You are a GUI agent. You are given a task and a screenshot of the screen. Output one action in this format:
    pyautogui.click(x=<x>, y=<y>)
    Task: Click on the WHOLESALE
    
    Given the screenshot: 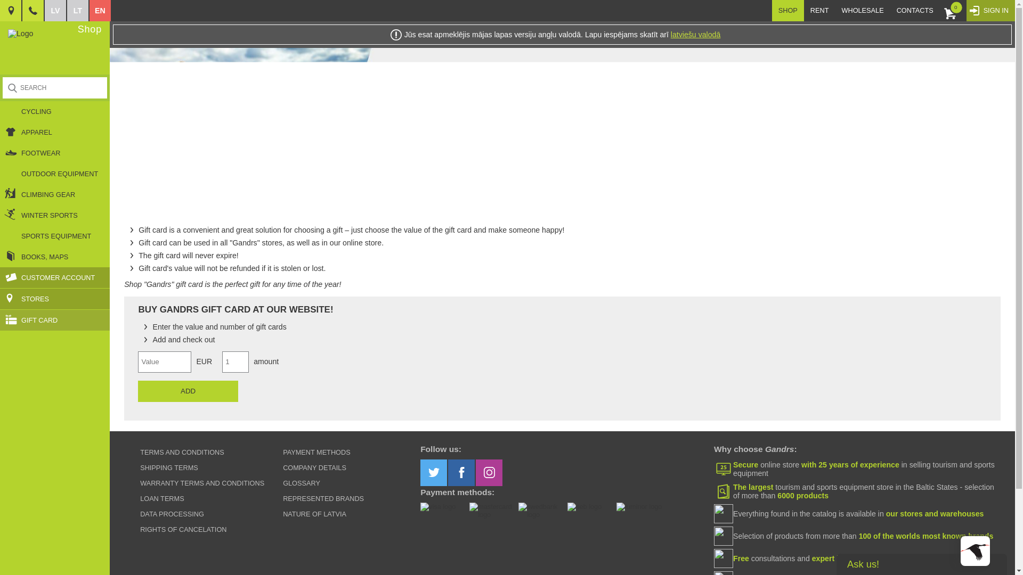 What is the action you would take?
    pyautogui.click(x=862, y=11)
    